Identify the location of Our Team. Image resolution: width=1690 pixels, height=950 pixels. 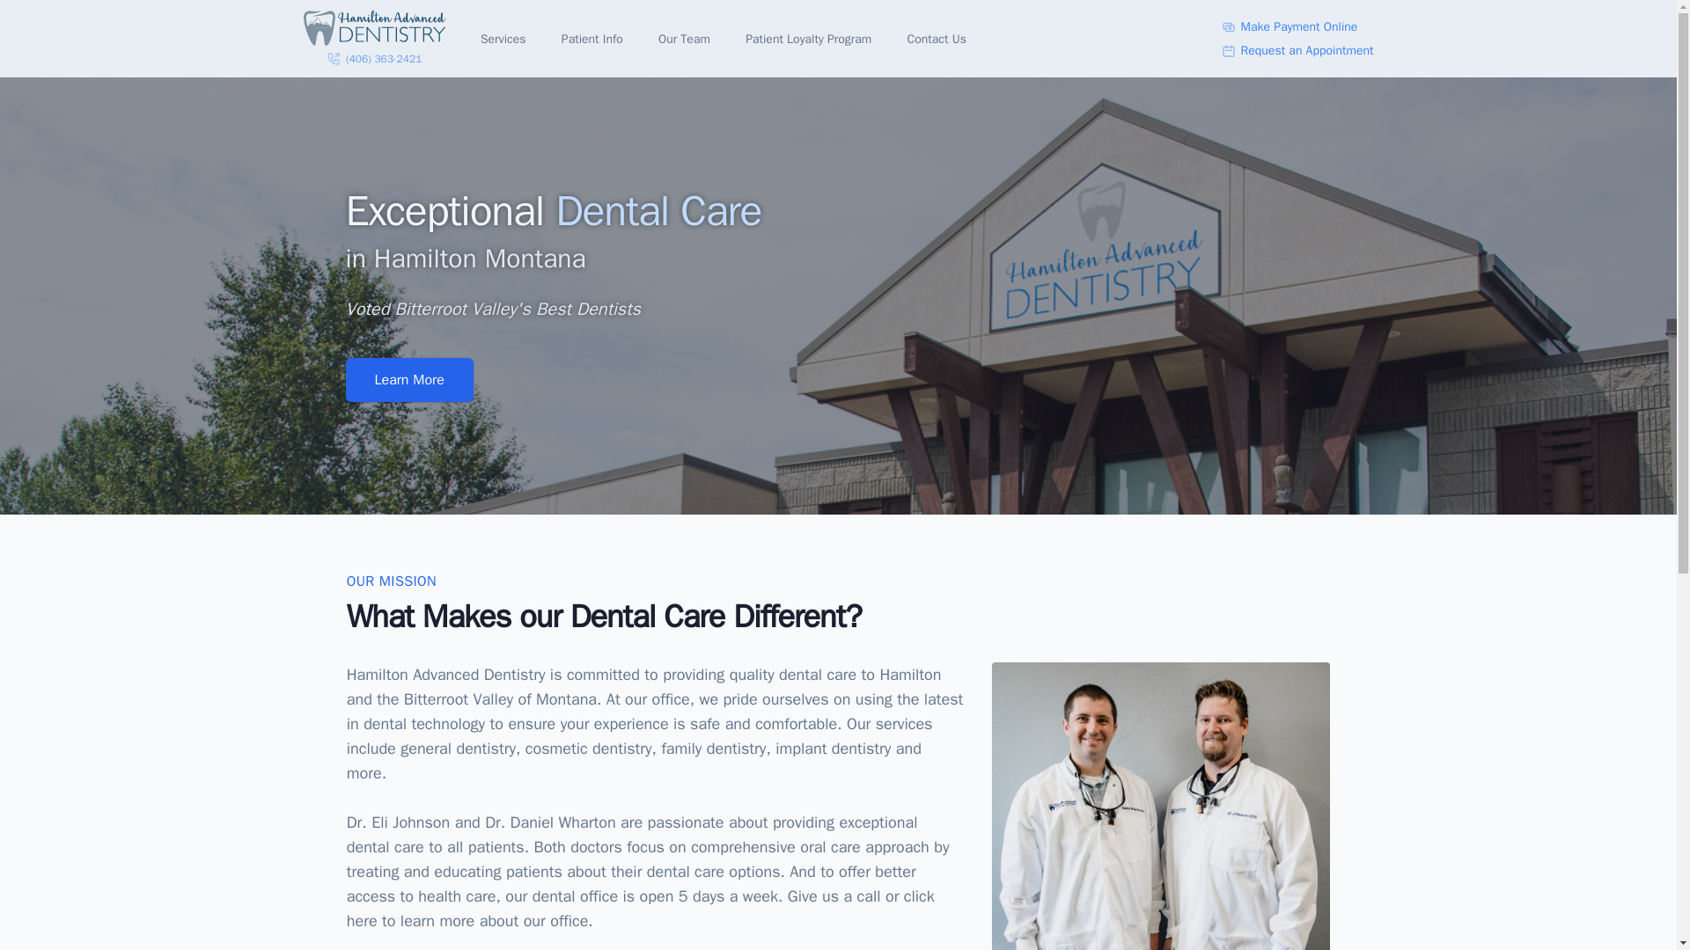
(686, 39).